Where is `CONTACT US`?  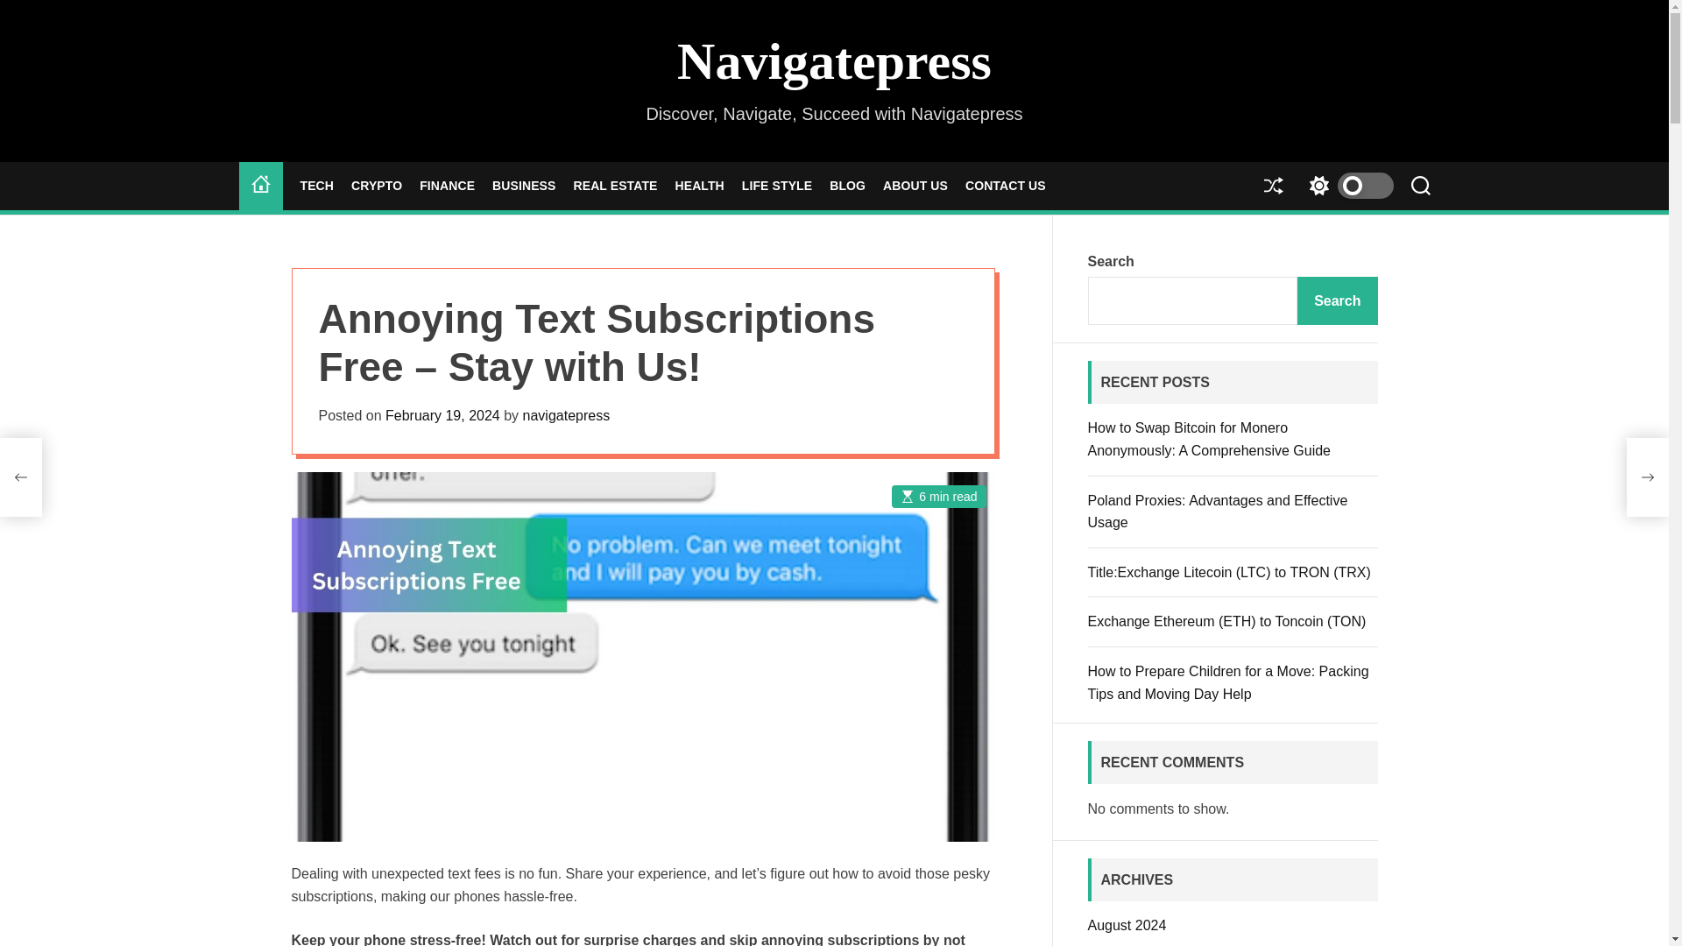 CONTACT US is located at coordinates (1006, 186).